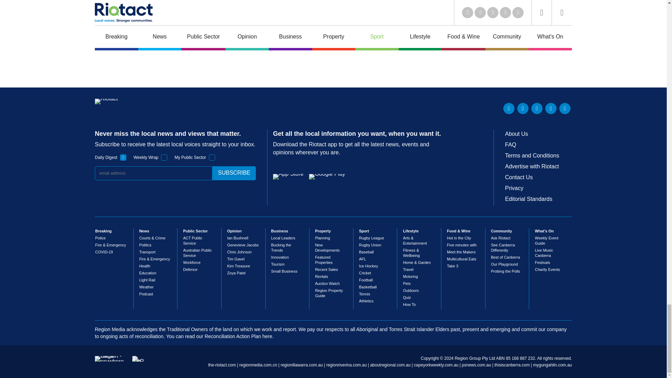  I want to click on 1, so click(123, 157).